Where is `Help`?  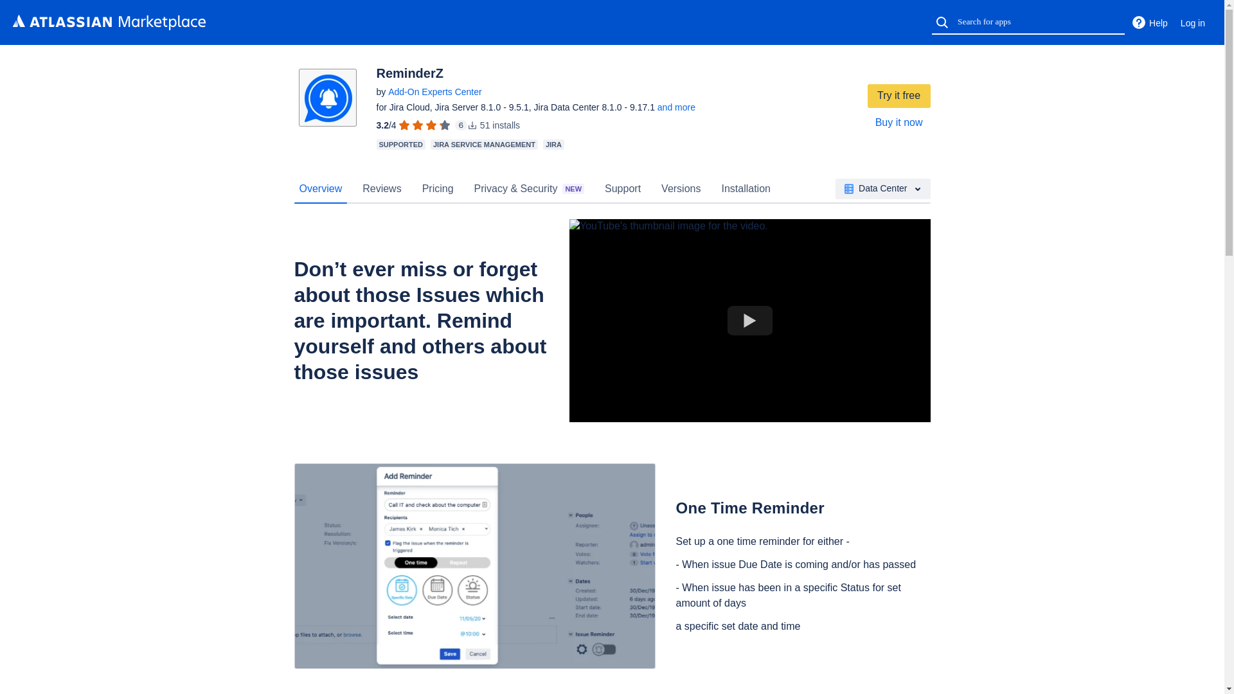
Help is located at coordinates (1149, 22).